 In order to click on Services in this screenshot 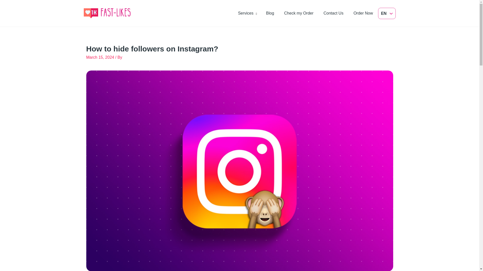, I will do `click(246, 13)`.